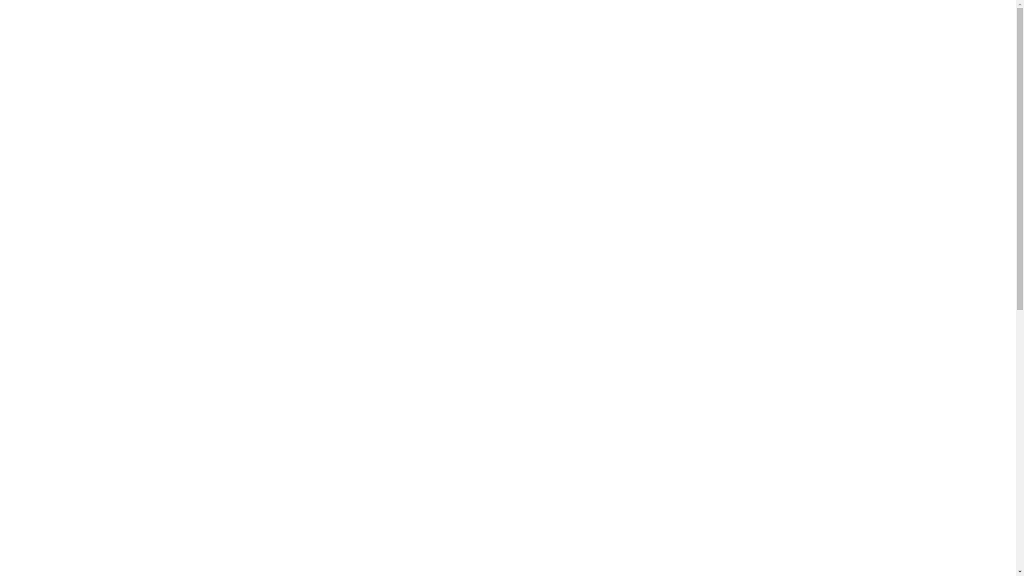 This screenshot has width=1024, height=576. What do you see at coordinates (660, 361) in the screenshot?
I see `August 2013` at bounding box center [660, 361].